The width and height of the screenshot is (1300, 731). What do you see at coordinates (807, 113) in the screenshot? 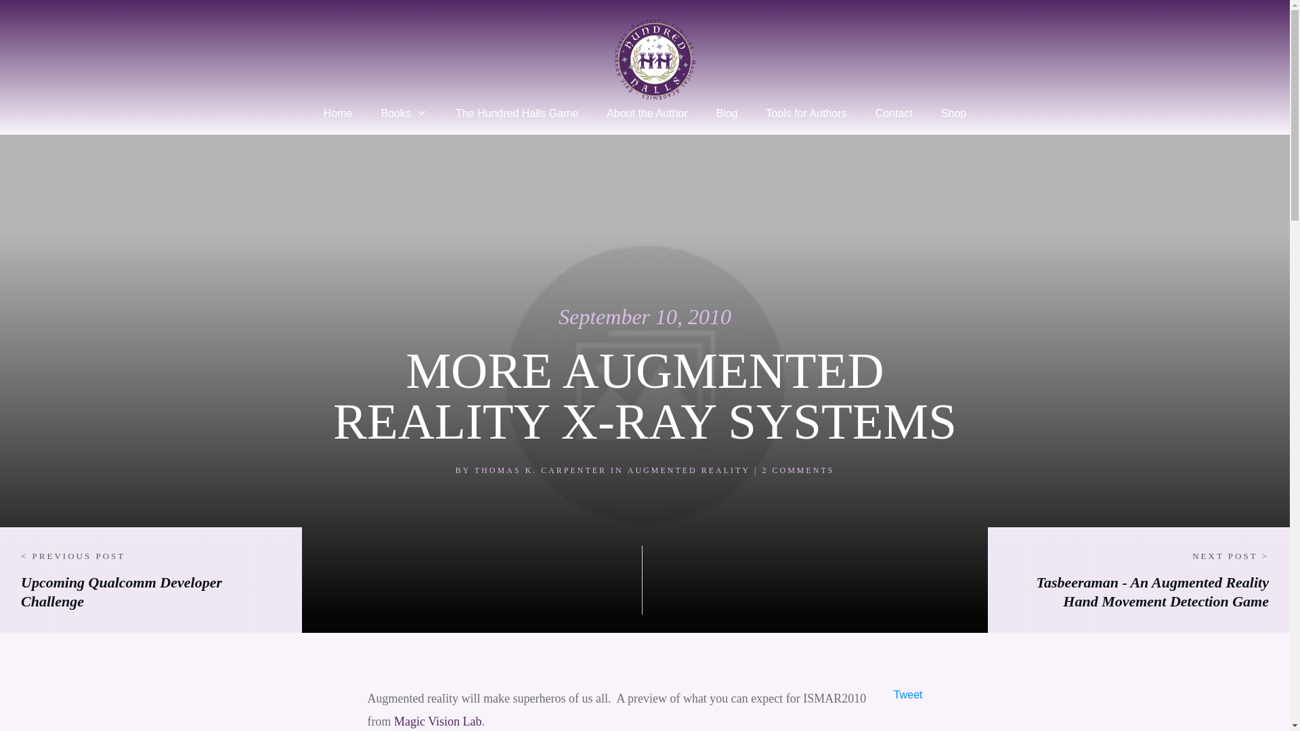
I see `Tools for Authors` at bounding box center [807, 113].